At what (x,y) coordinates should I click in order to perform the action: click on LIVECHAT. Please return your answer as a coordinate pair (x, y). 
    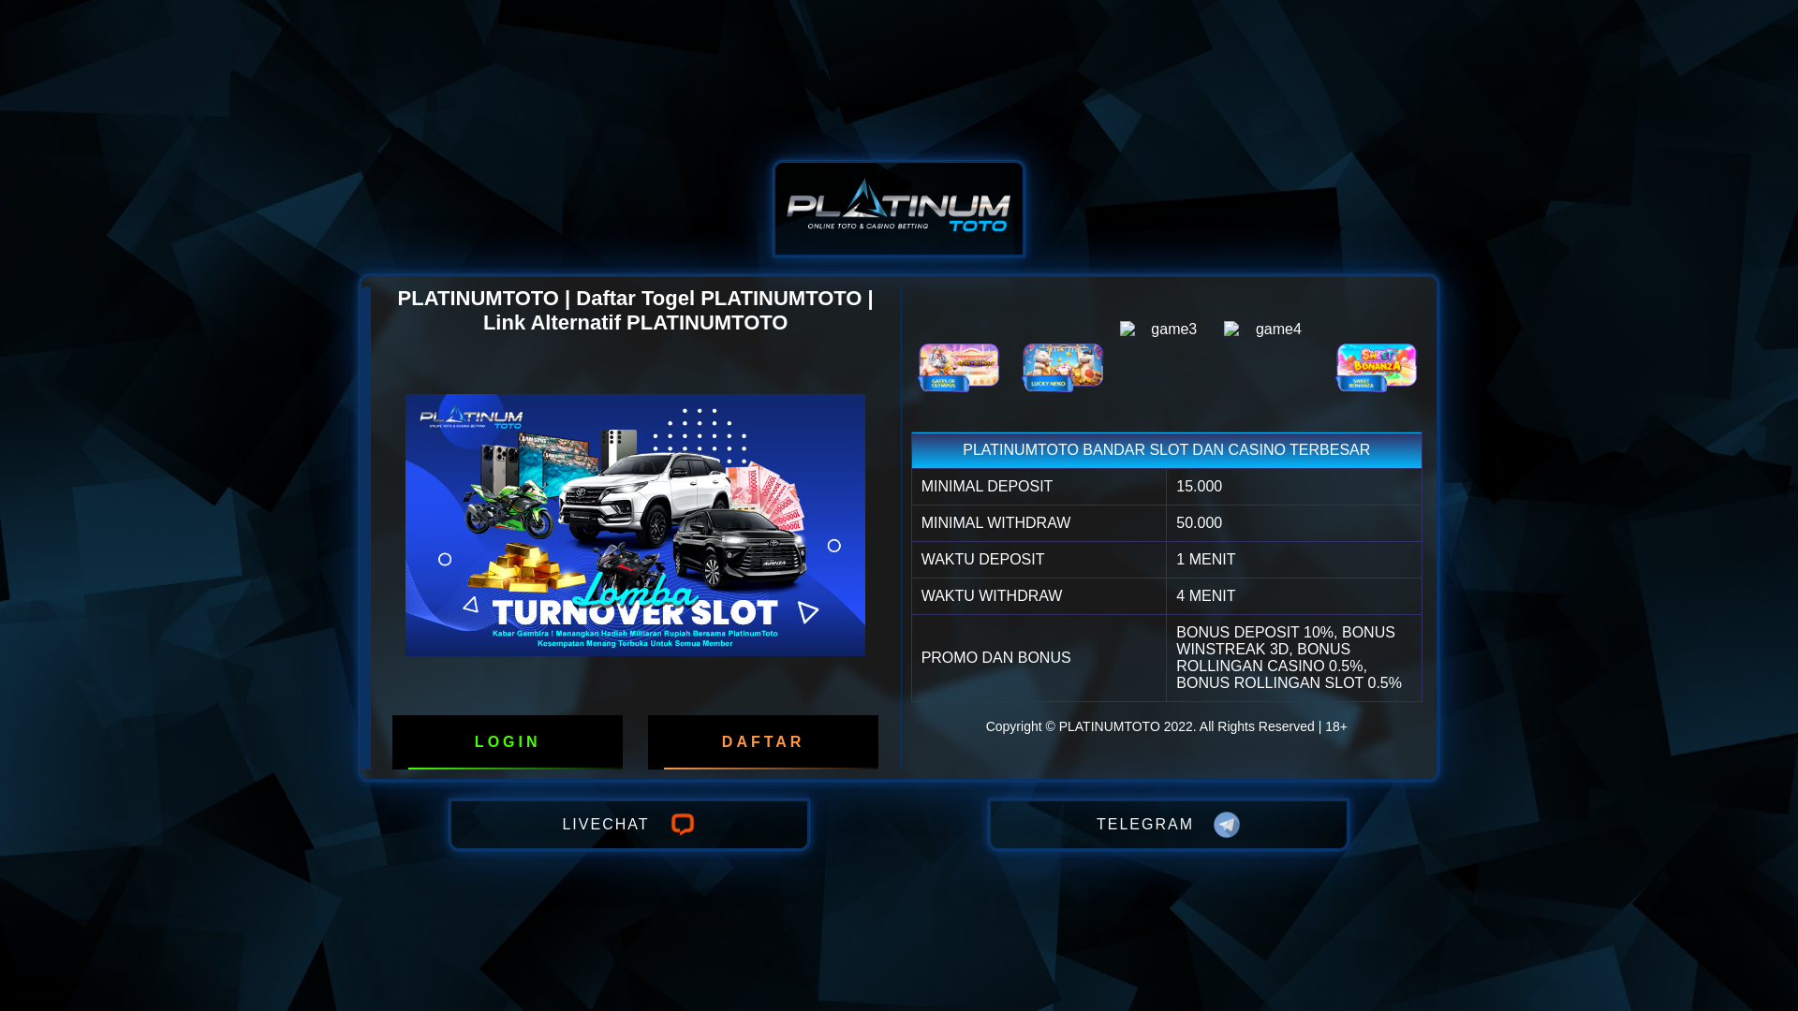
    Looking at the image, I should click on (629, 825).